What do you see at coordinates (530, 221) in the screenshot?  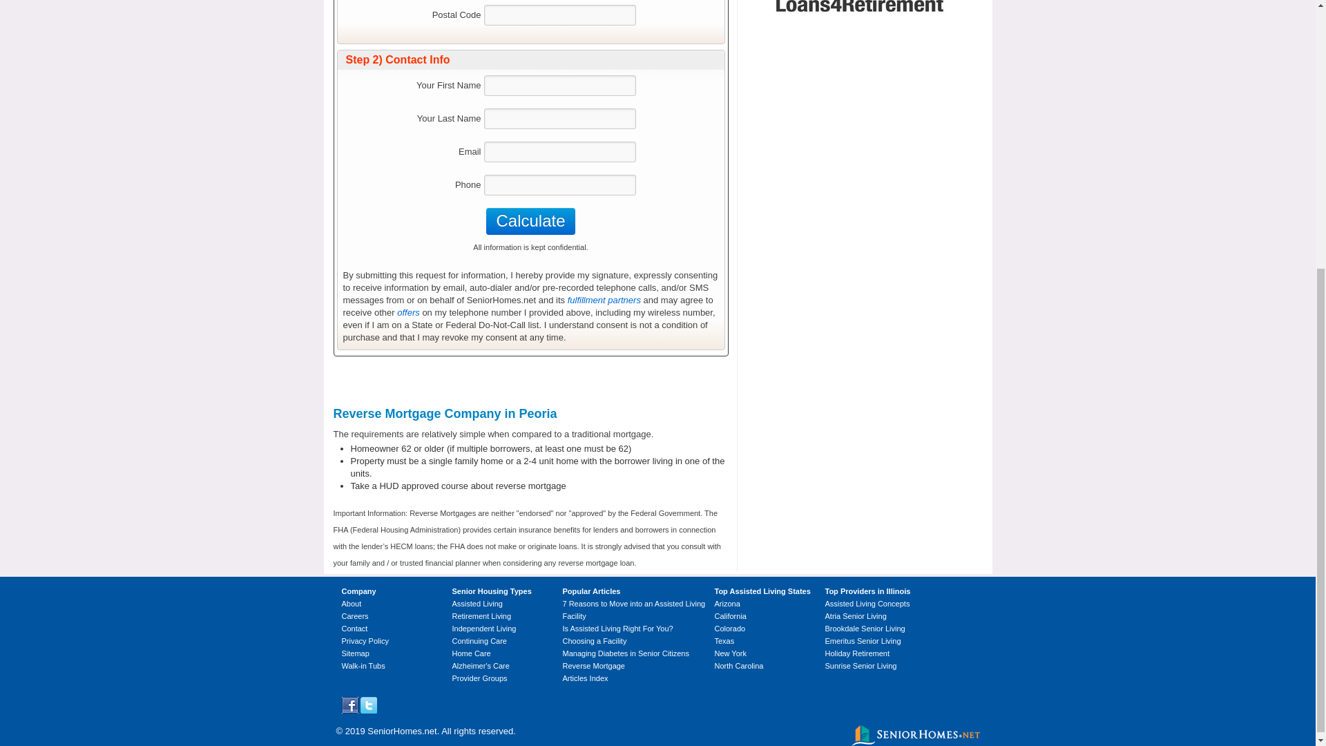 I see `Calculate` at bounding box center [530, 221].